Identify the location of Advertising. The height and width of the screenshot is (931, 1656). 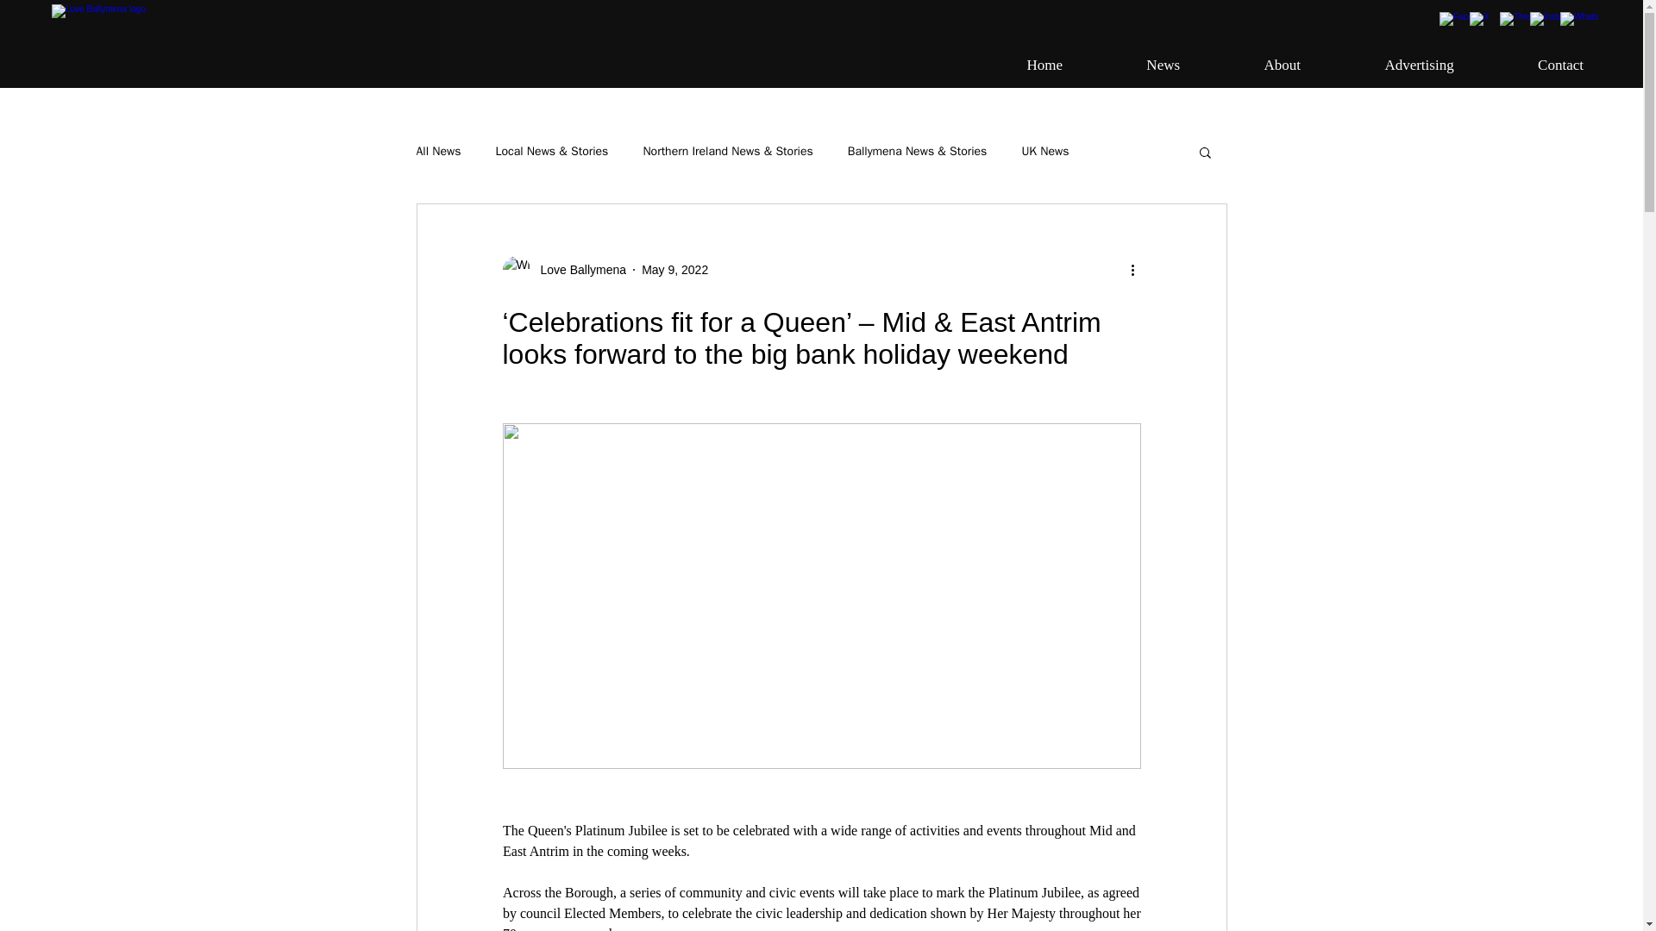
(1275, 66).